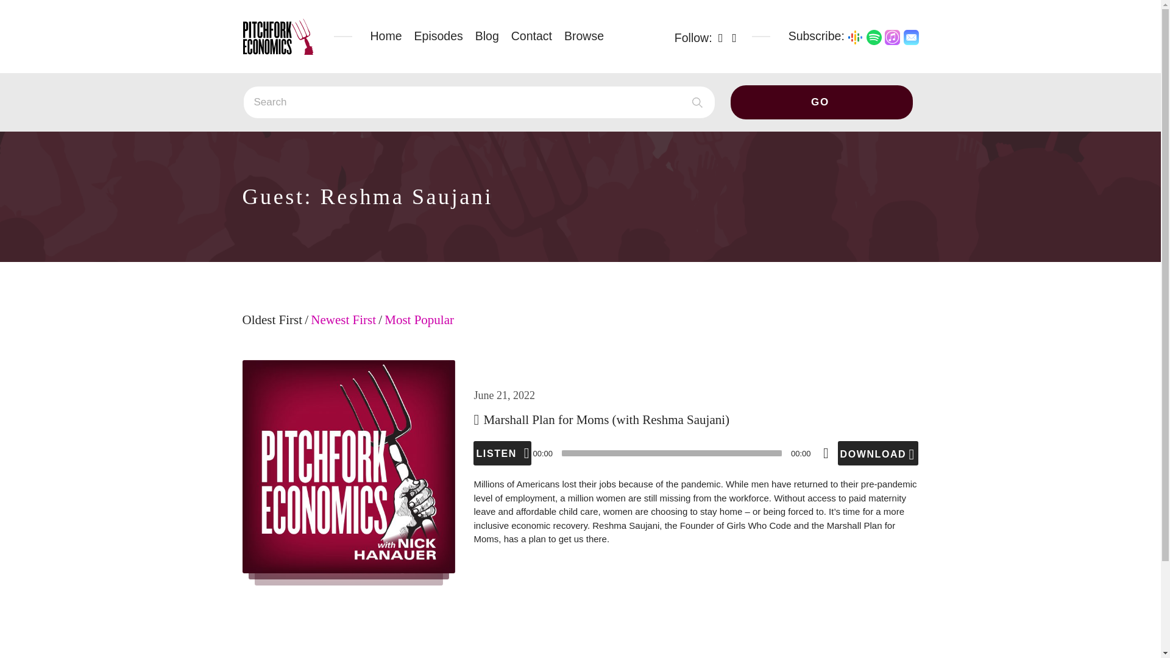 The height and width of the screenshot is (658, 1170). I want to click on Newest First, so click(343, 327).